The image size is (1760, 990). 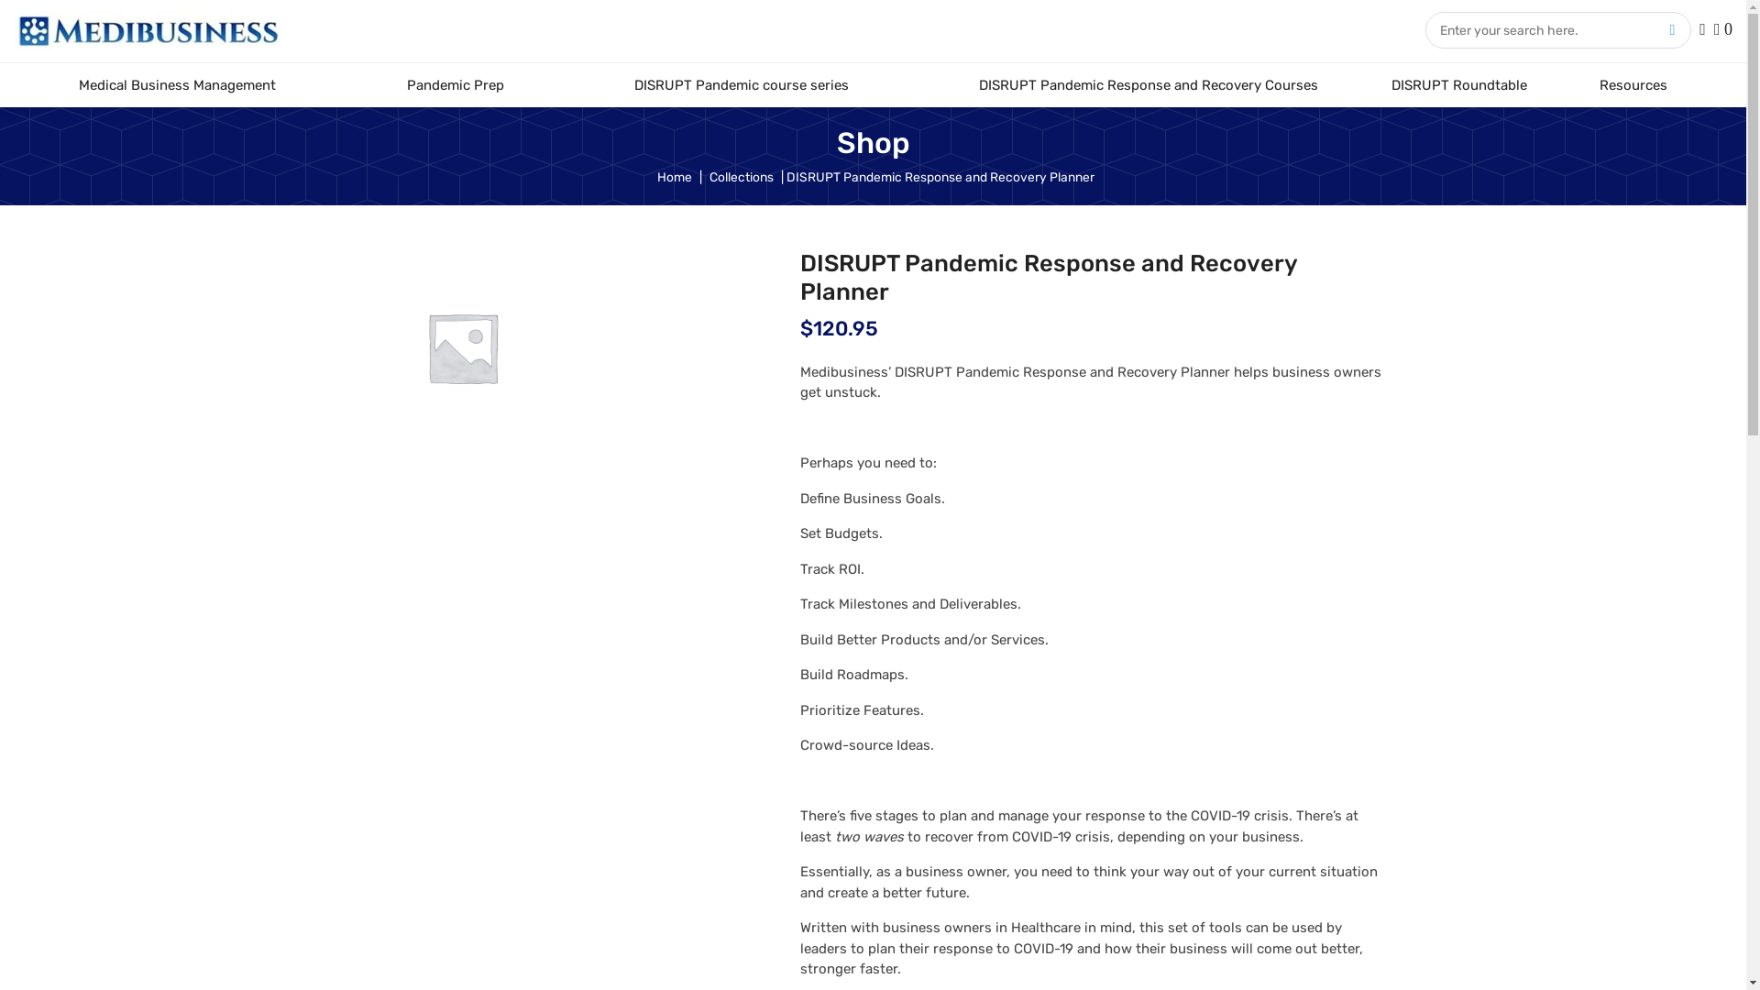 What do you see at coordinates (178, 85) in the screenshot?
I see `Medical Business Management` at bounding box center [178, 85].